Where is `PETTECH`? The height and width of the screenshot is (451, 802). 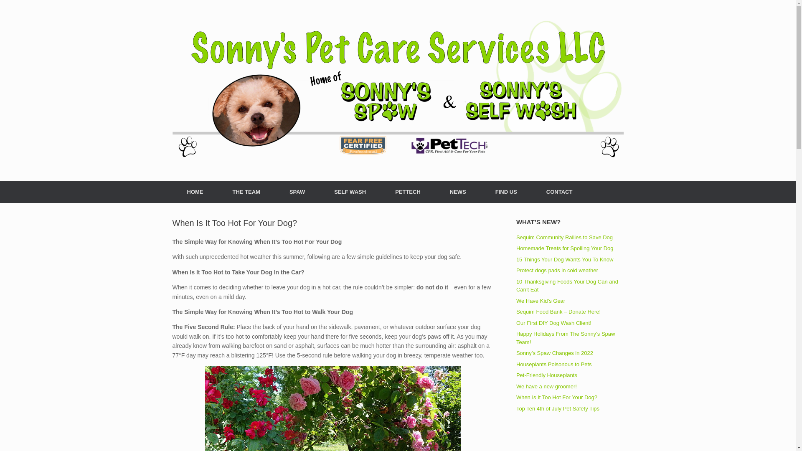 PETTECH is located at coordinates (408, 192).